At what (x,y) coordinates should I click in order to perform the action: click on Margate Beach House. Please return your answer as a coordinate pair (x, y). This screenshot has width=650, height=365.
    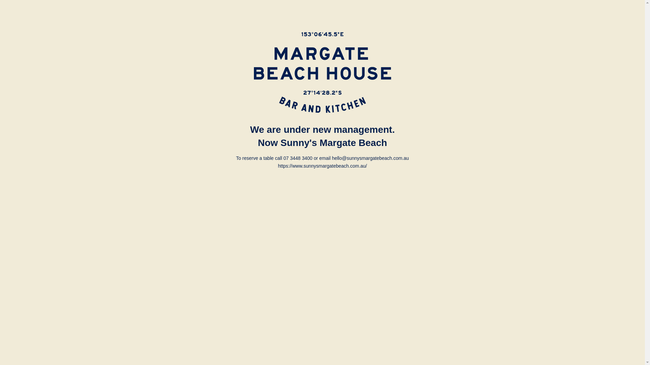
    Looking at the image, I should click on (323, 72).